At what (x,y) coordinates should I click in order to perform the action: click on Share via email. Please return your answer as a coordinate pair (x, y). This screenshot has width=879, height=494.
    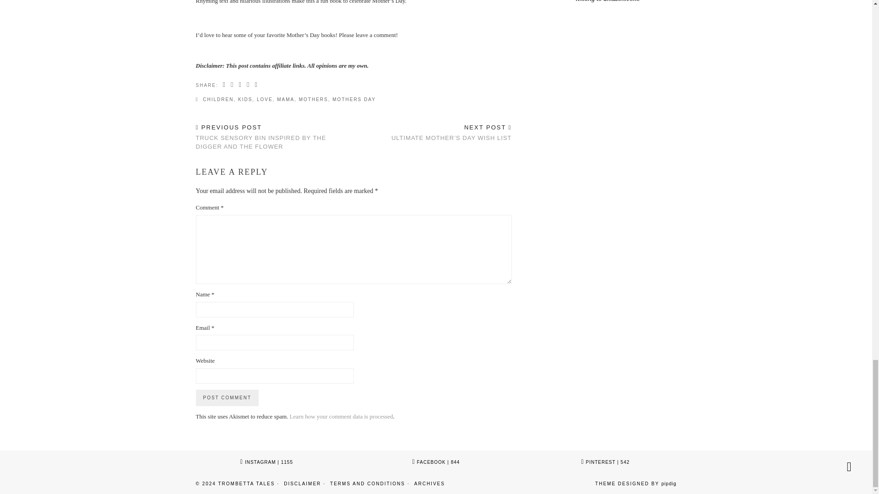
    Looking at the image, I should click on (224, 85).